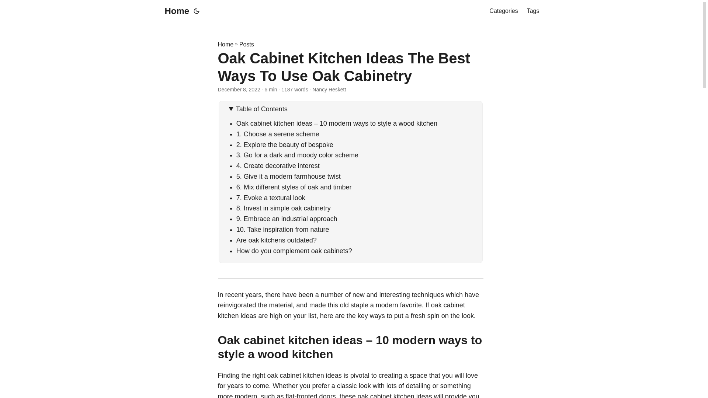  What do you see at coordinates (297, 155) in the screenshot?
I see `3. Go for a dark and moody color scheme` at bounding box center [297, 155].